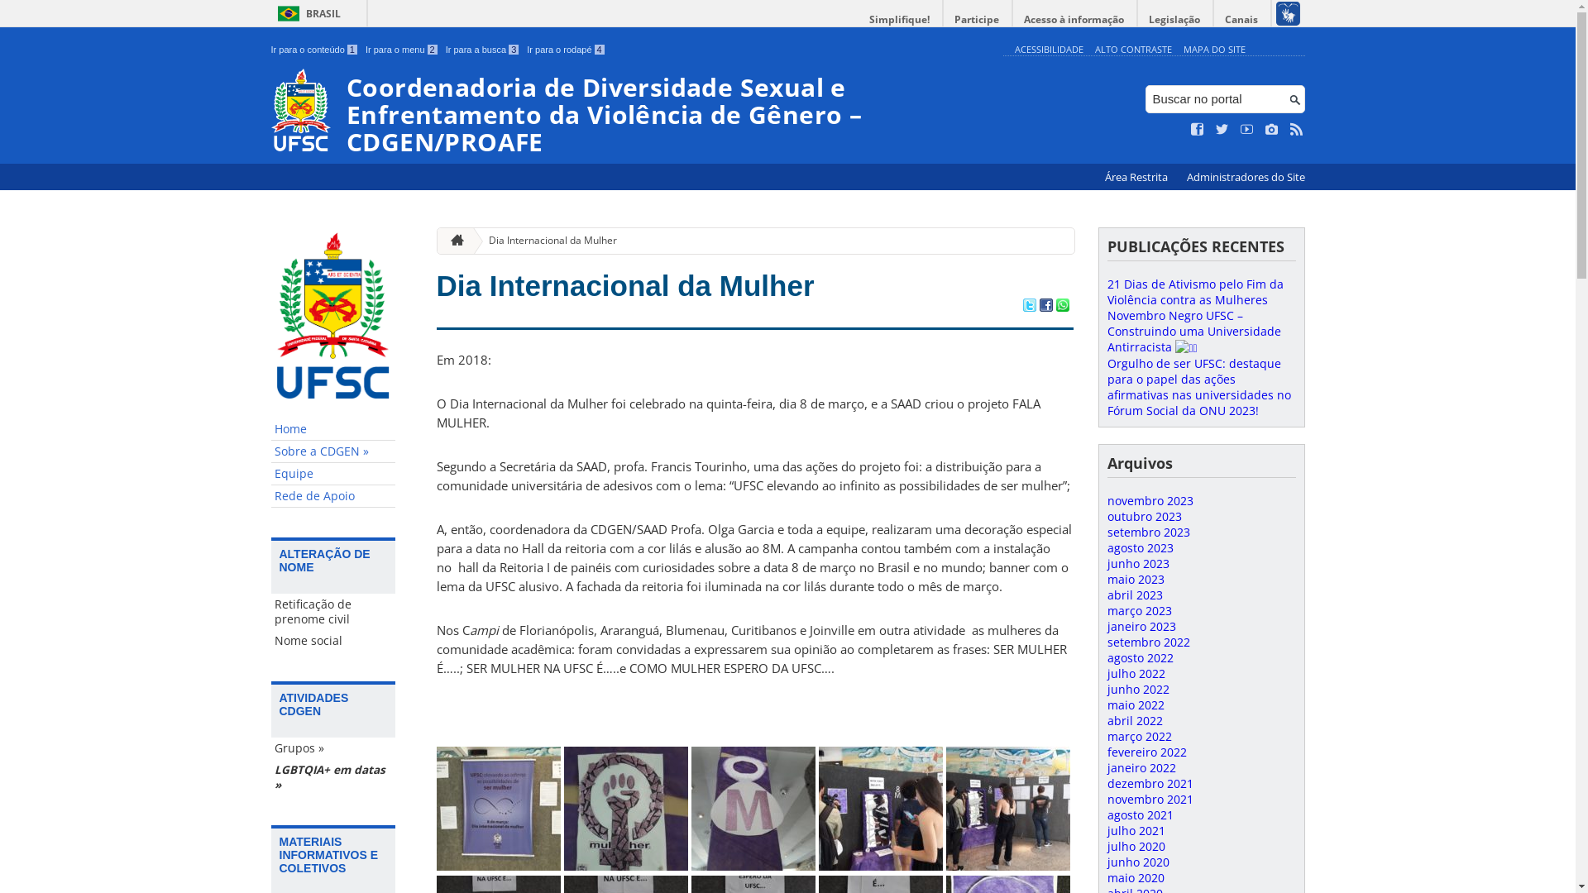 The image size is (1588, 893). Describe the element at coordinates (1062, 307) in the screenshot. I see `Compartilhar no WhatsApp` at that location.